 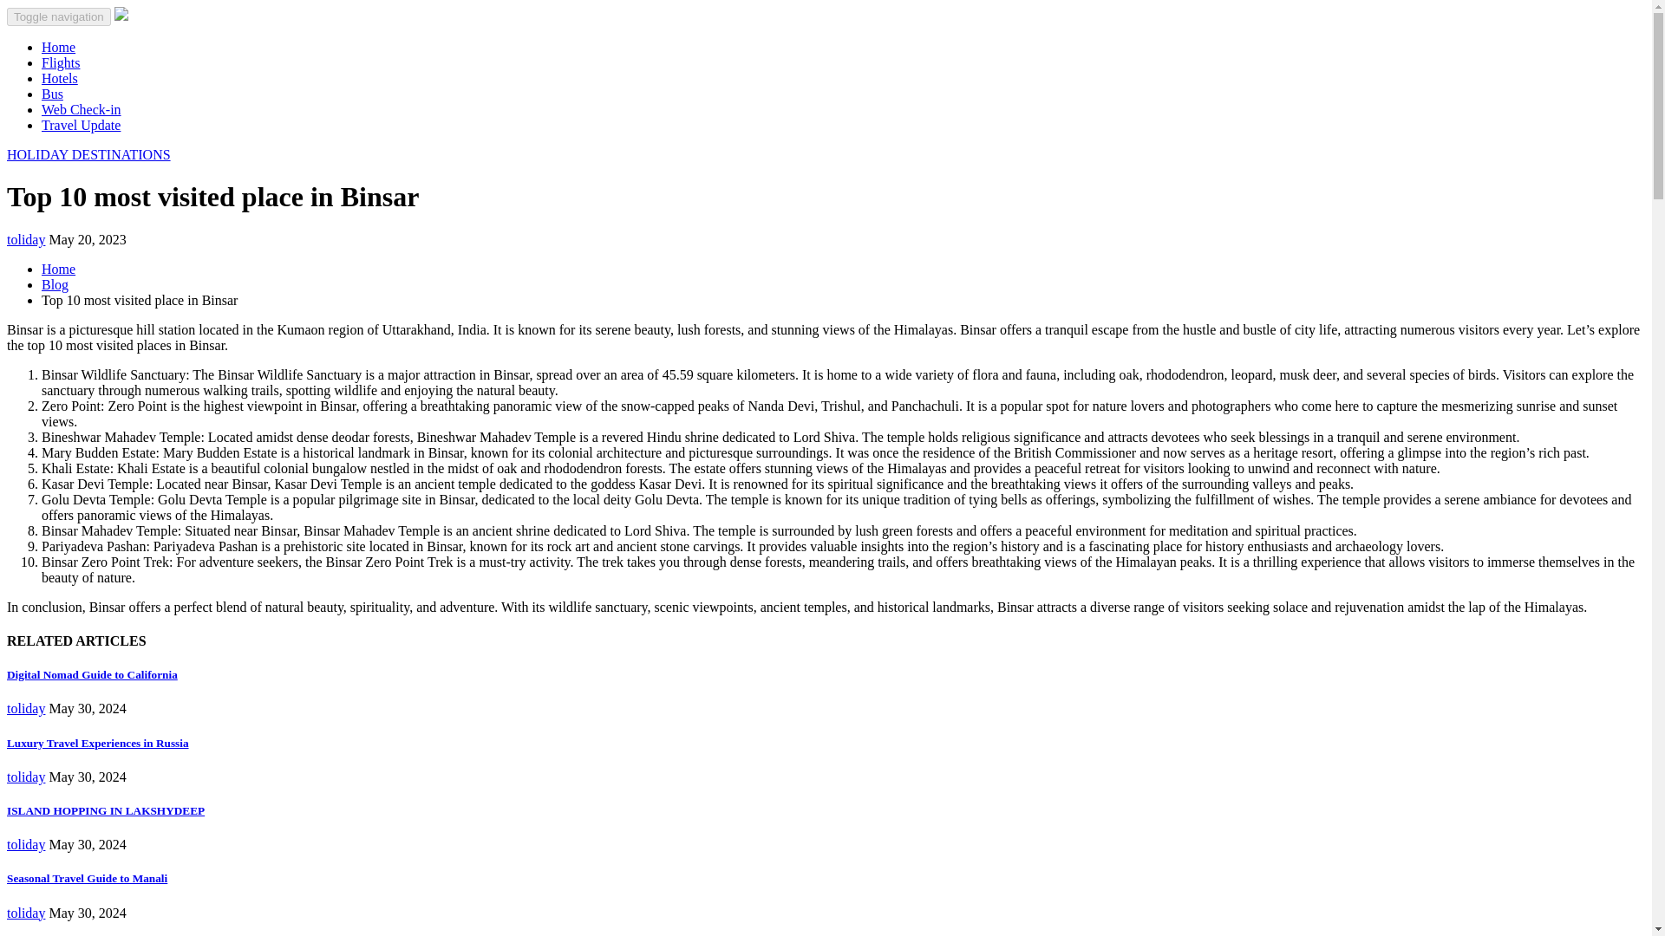 I want to click on Flights, so click(x=61, y=62).